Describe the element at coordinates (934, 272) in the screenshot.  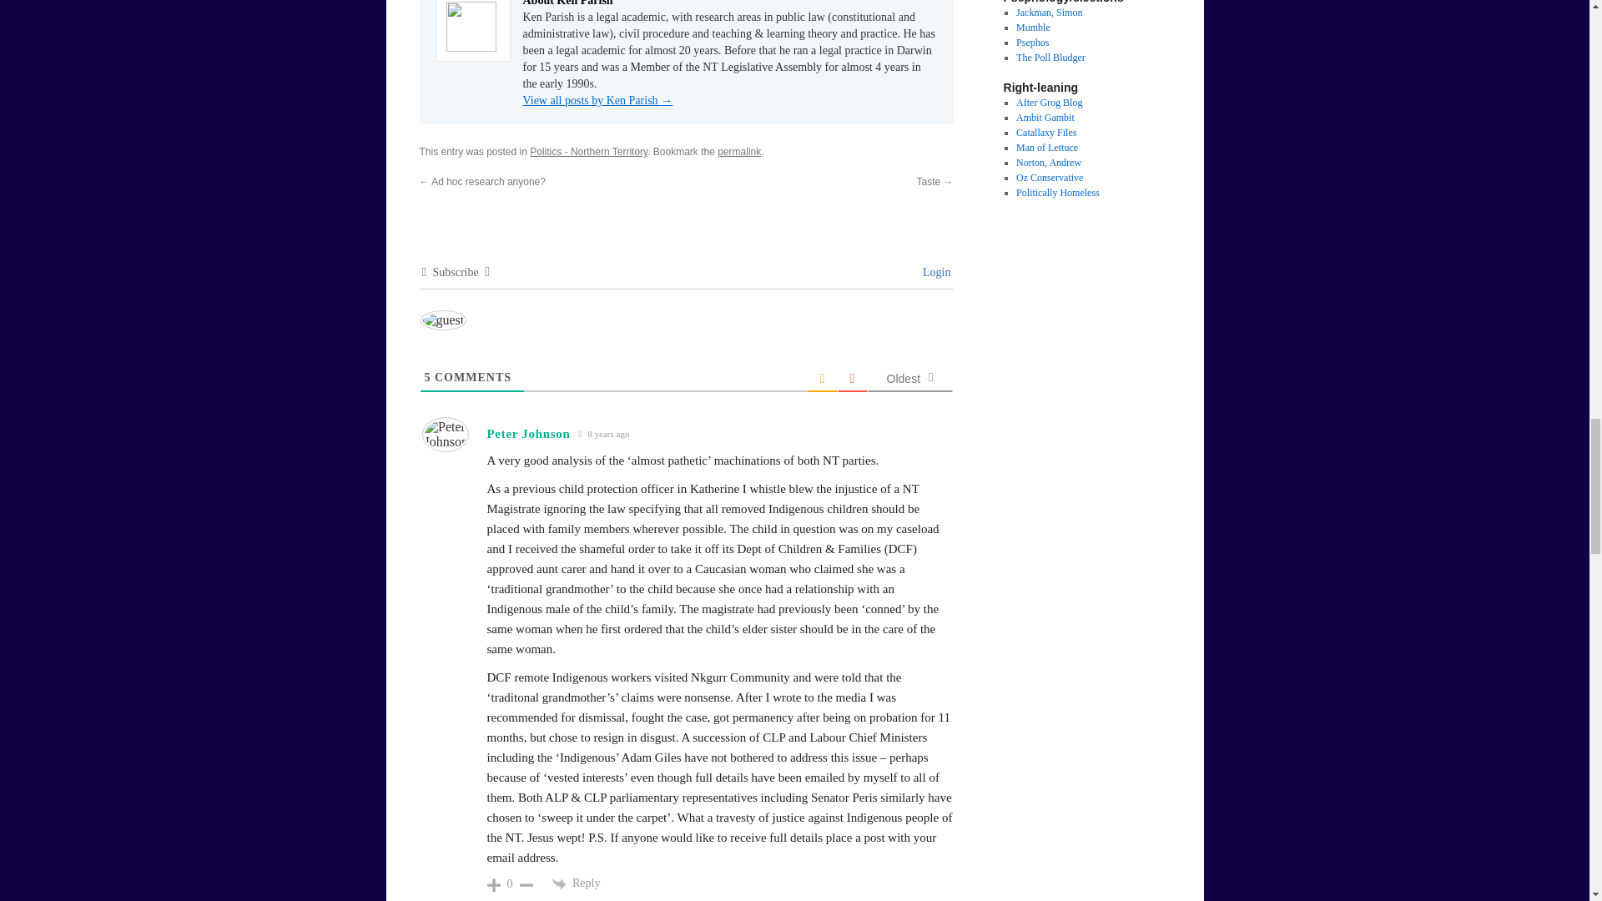
I see `Login` at that location.